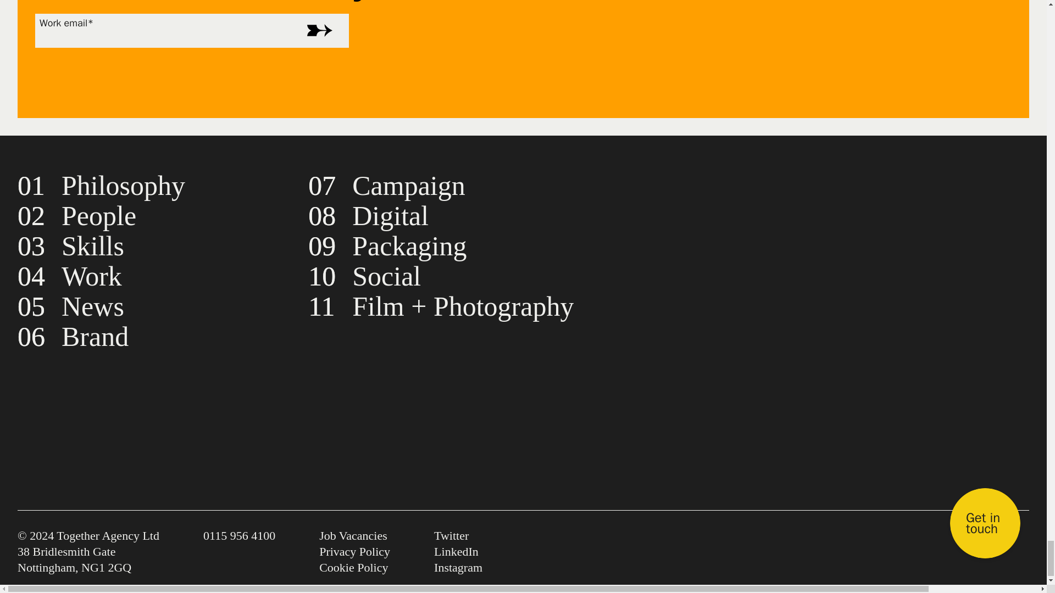 Image resolution: width=1055 pixels, height=593 pixels. Describe the element at coordinates (73, 337) in the screenshot. I see `06Brand` at that location.